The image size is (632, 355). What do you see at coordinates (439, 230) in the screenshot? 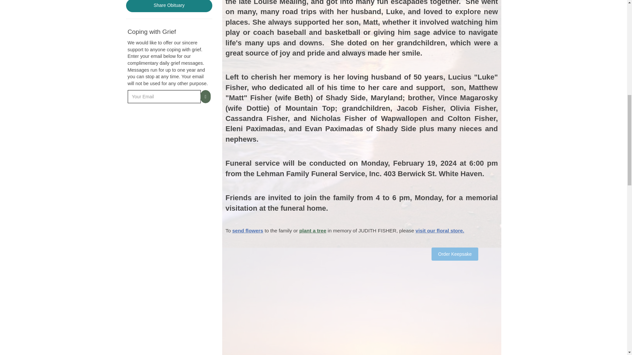
I see `visit our floral store.` at bounding box center [439, 230].